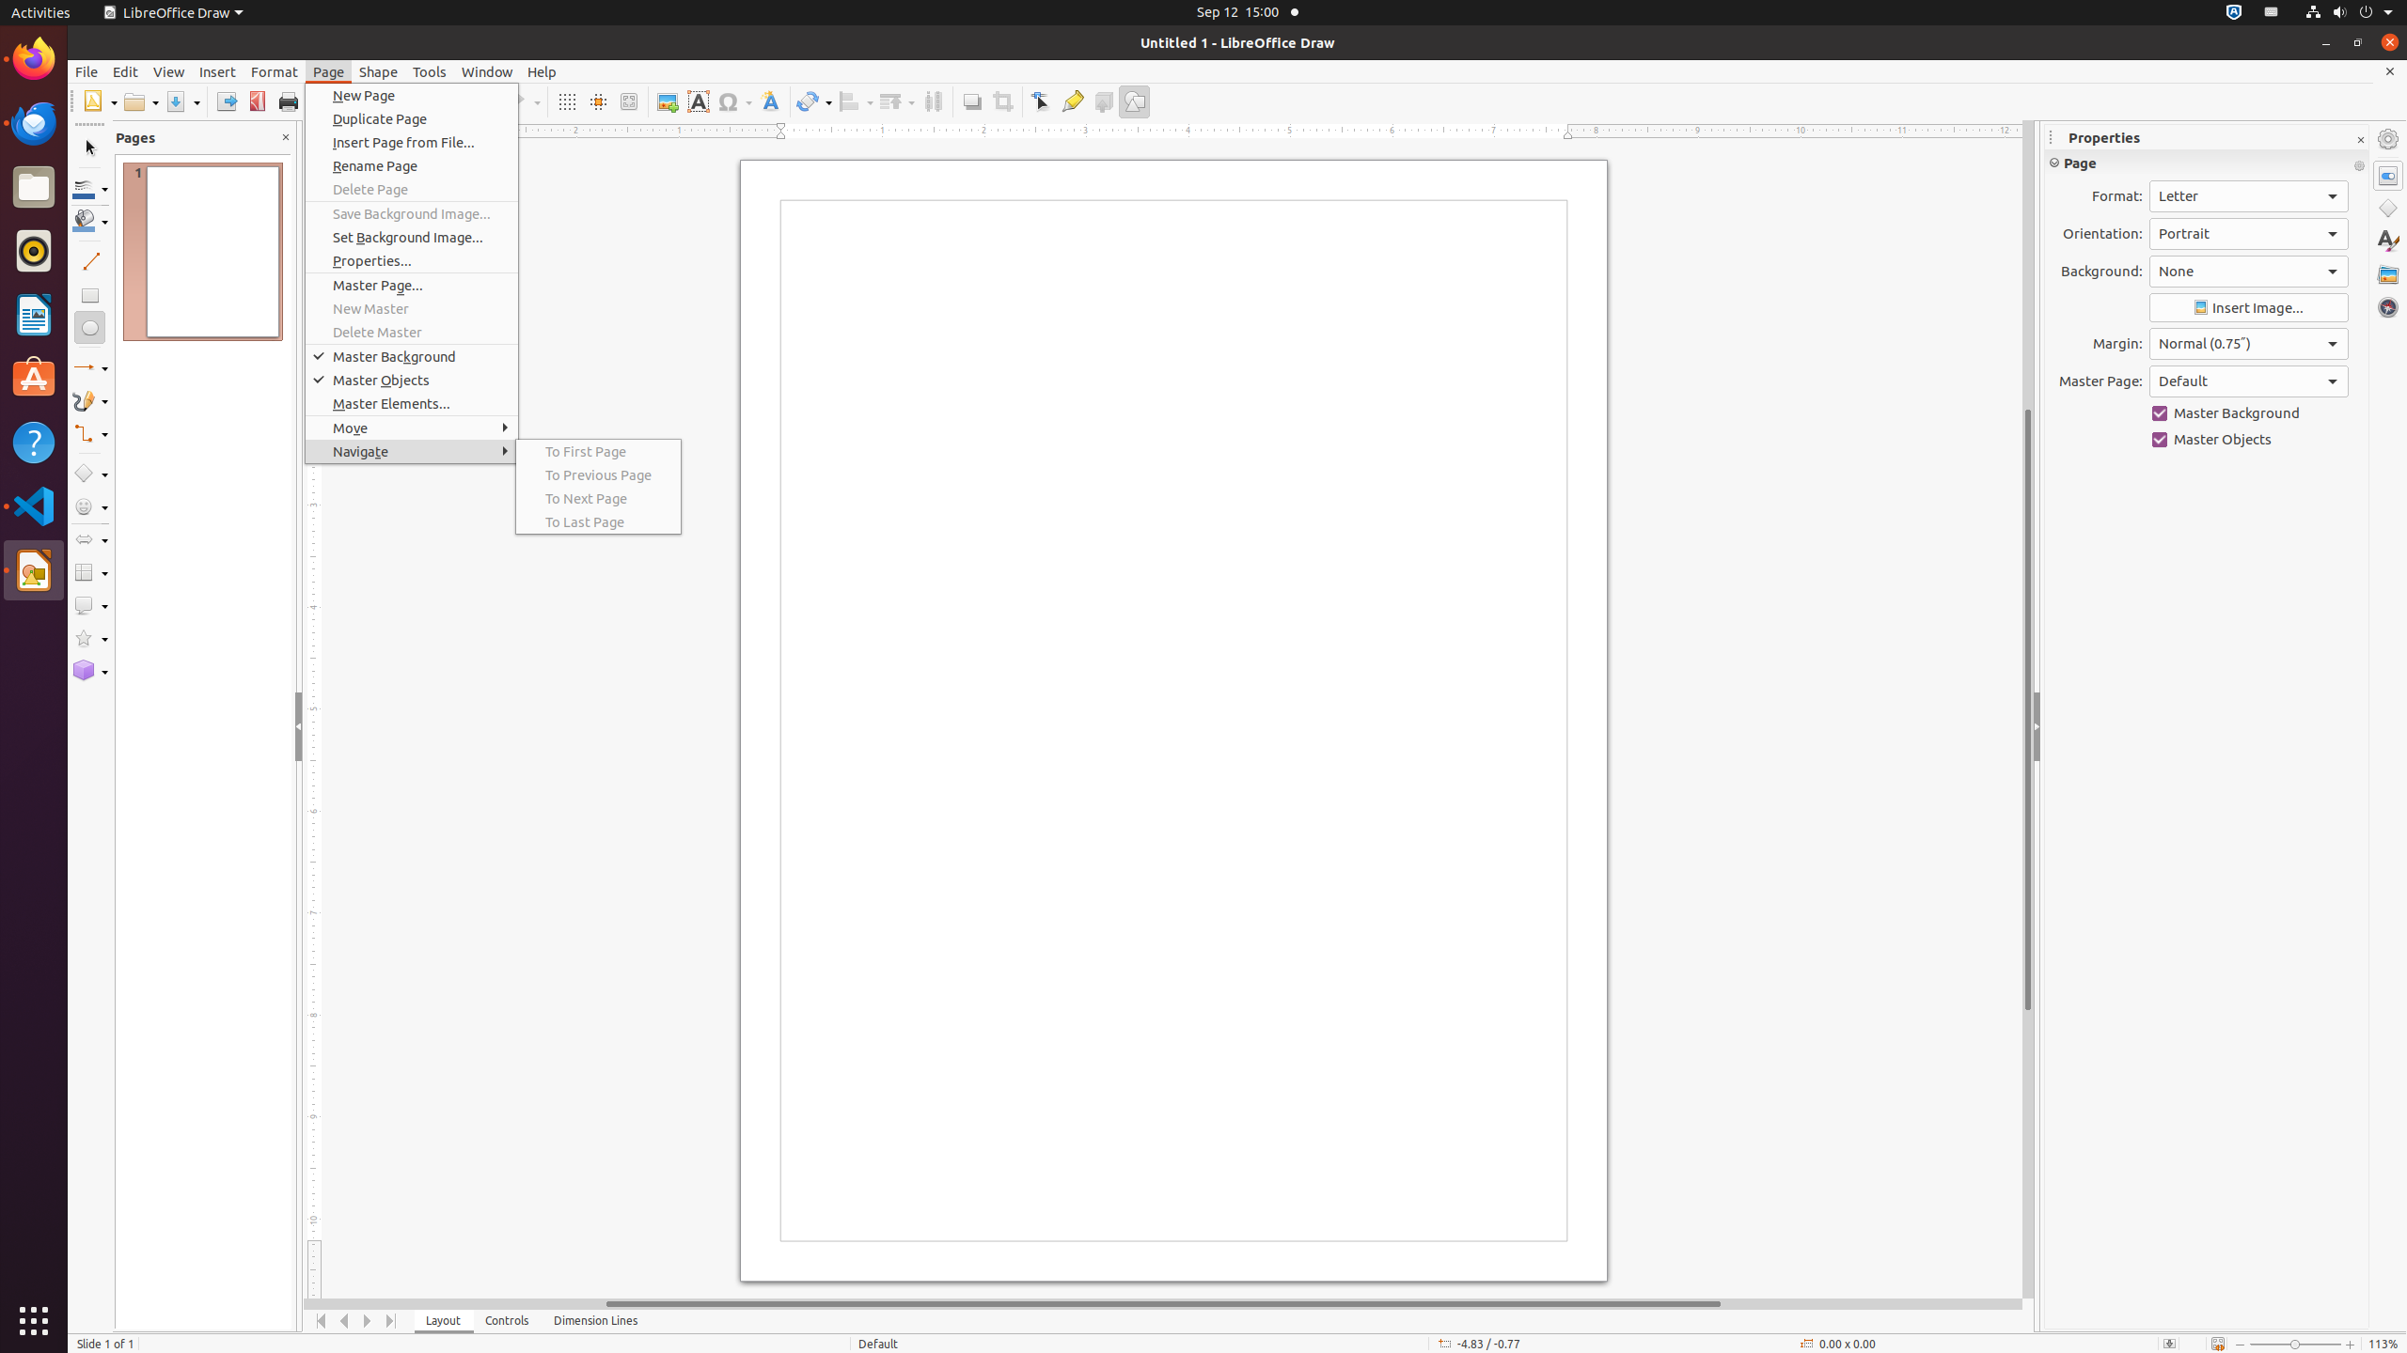  I want to click on Toggle Extrusion, so click(1104, 101).